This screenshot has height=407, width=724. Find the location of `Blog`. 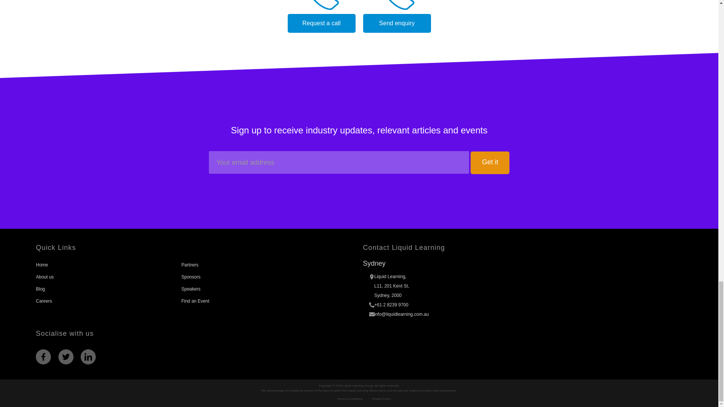

Blog is located at coordinates (40, 289).